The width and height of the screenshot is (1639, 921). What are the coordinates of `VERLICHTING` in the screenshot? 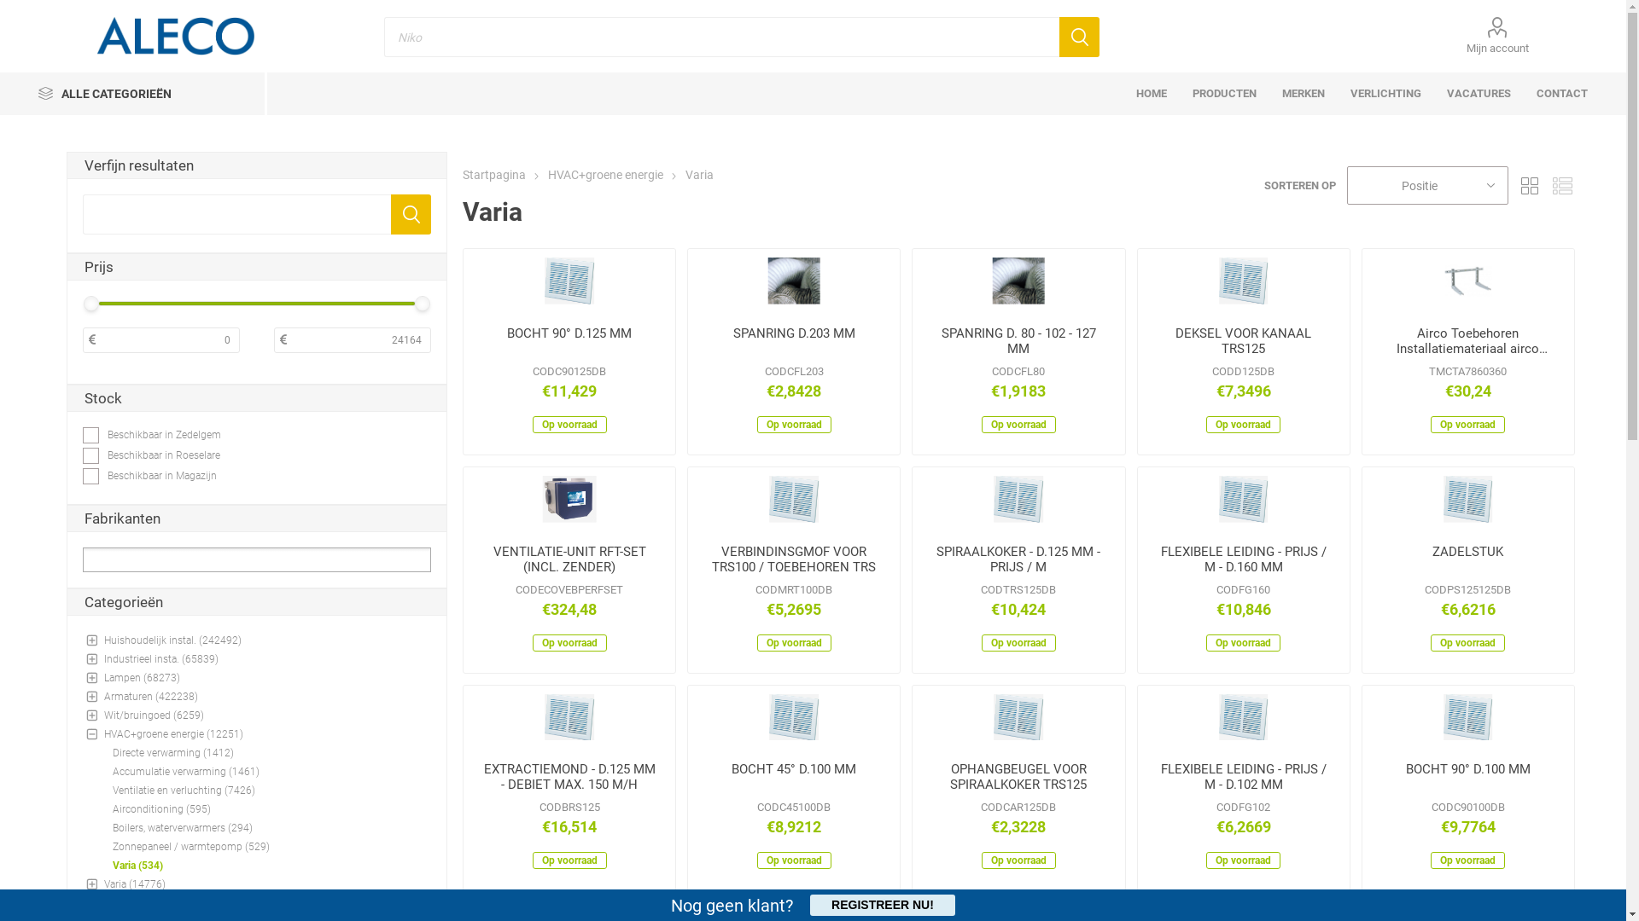 It's located at (1386, 94).